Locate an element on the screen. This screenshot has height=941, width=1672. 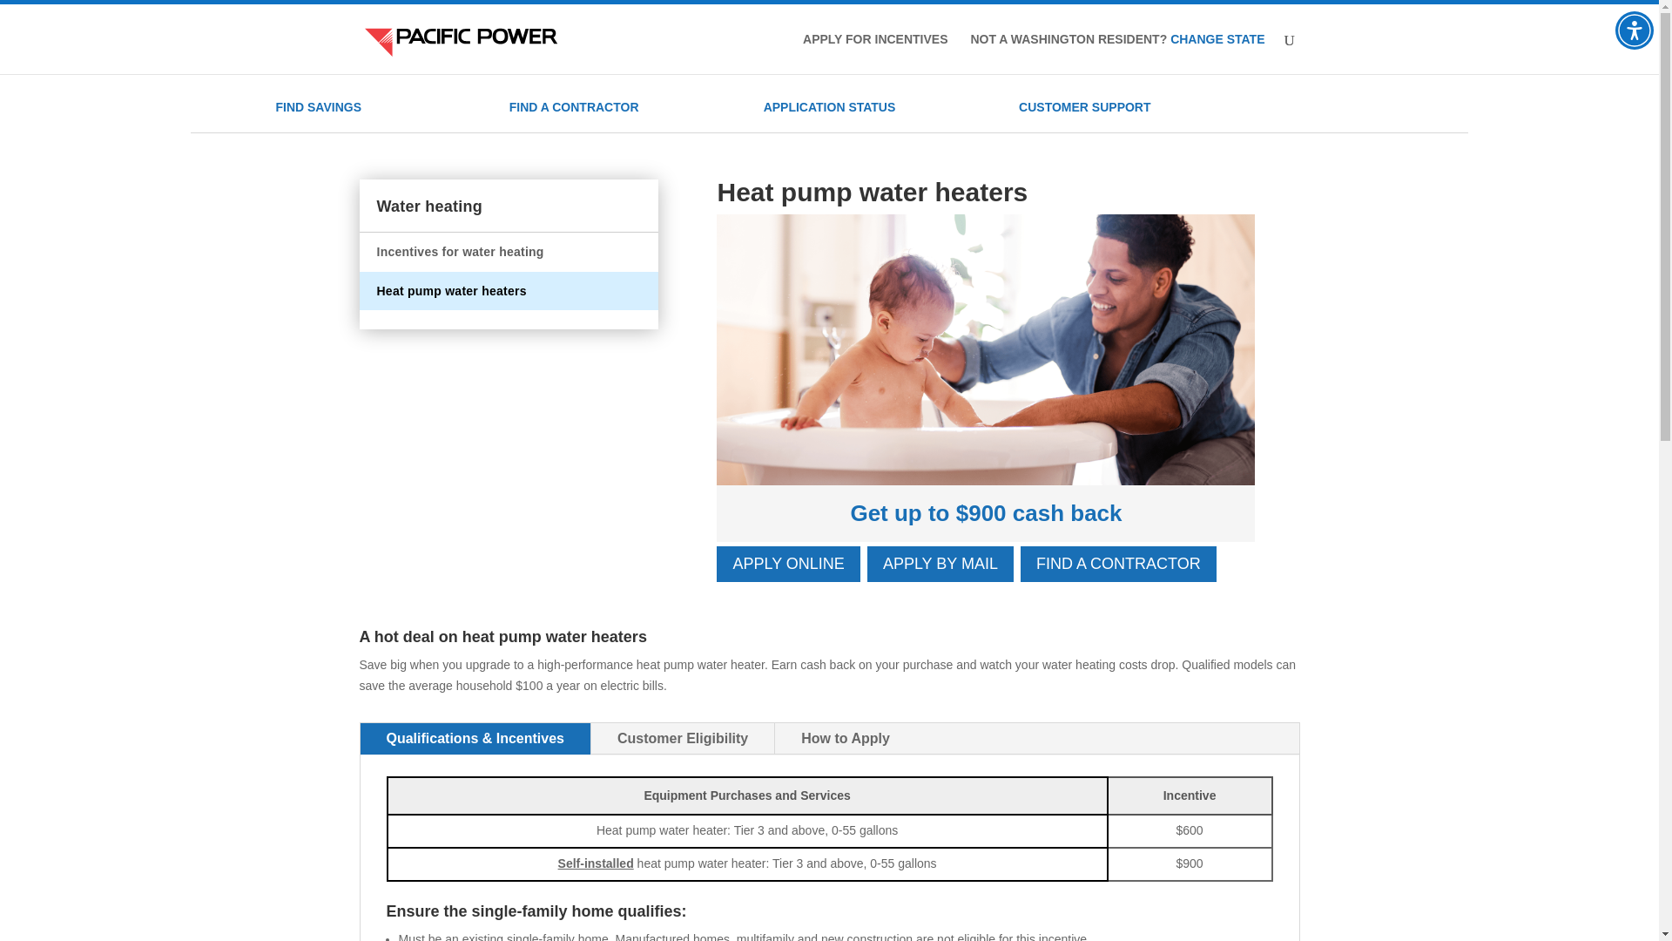
NOT A WASHINGTON RESIDENT? CHANGE STATE is located at coordinates (1116, 53).